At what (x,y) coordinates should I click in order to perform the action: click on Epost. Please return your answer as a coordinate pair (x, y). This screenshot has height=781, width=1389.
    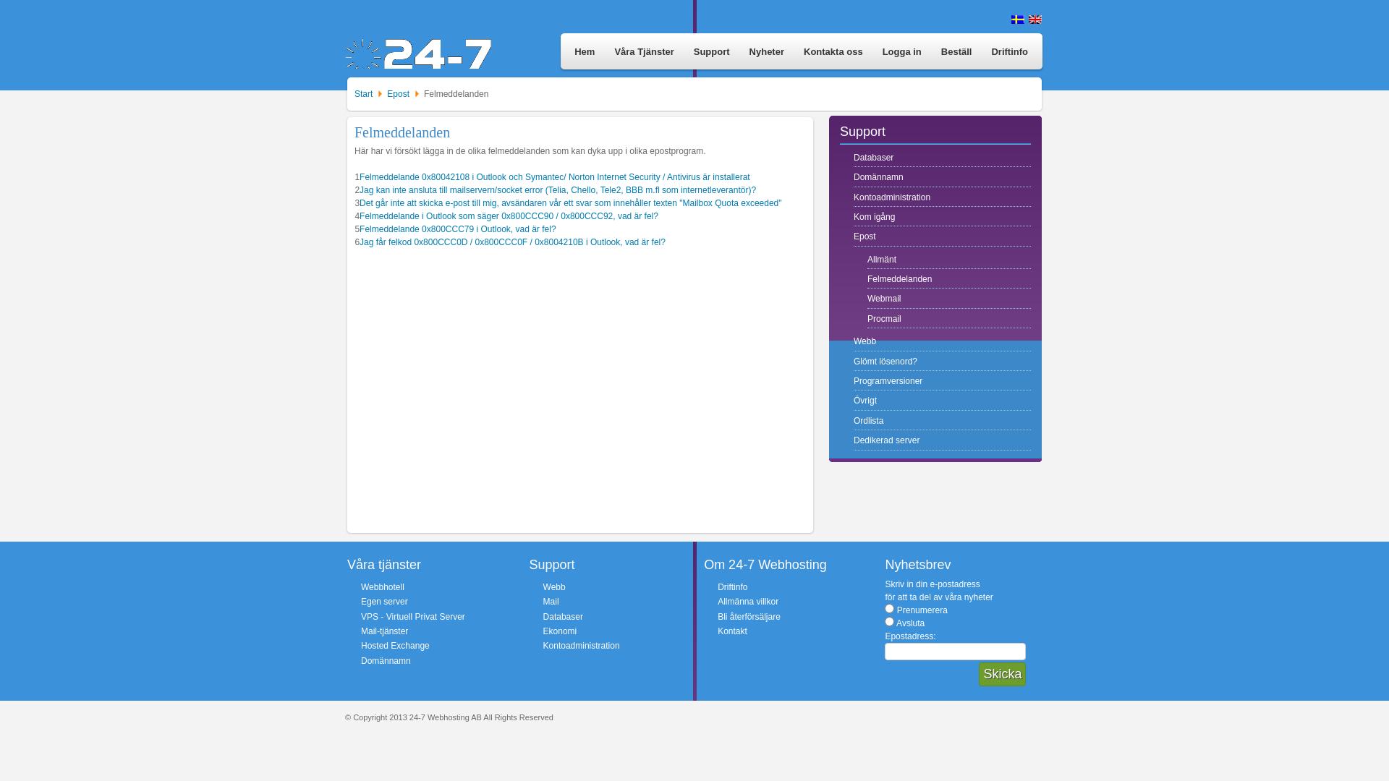
    Looking at the image, I should click on (400, 94).